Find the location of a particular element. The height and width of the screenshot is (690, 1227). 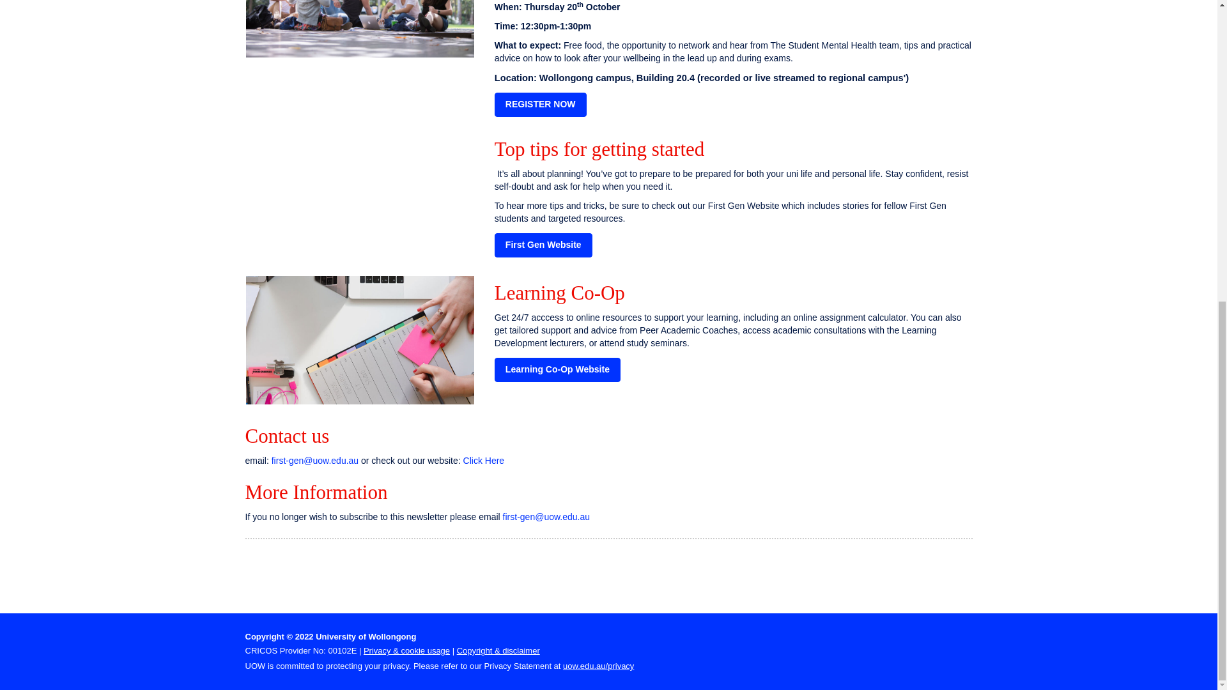

First Gen Website is located at coordinates (543, 245).